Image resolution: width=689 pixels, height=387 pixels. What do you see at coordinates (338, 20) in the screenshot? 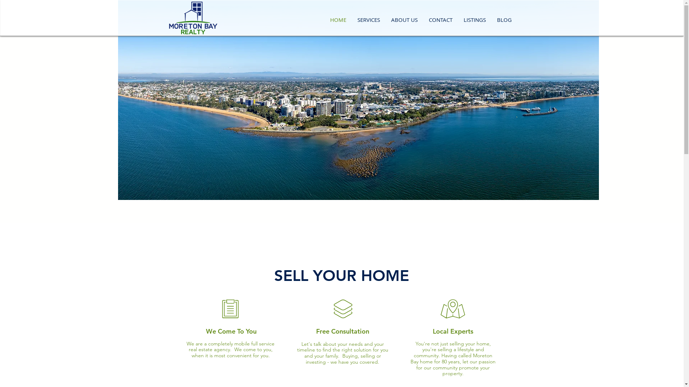
I see `HOME` at bounding box center [338, 20].